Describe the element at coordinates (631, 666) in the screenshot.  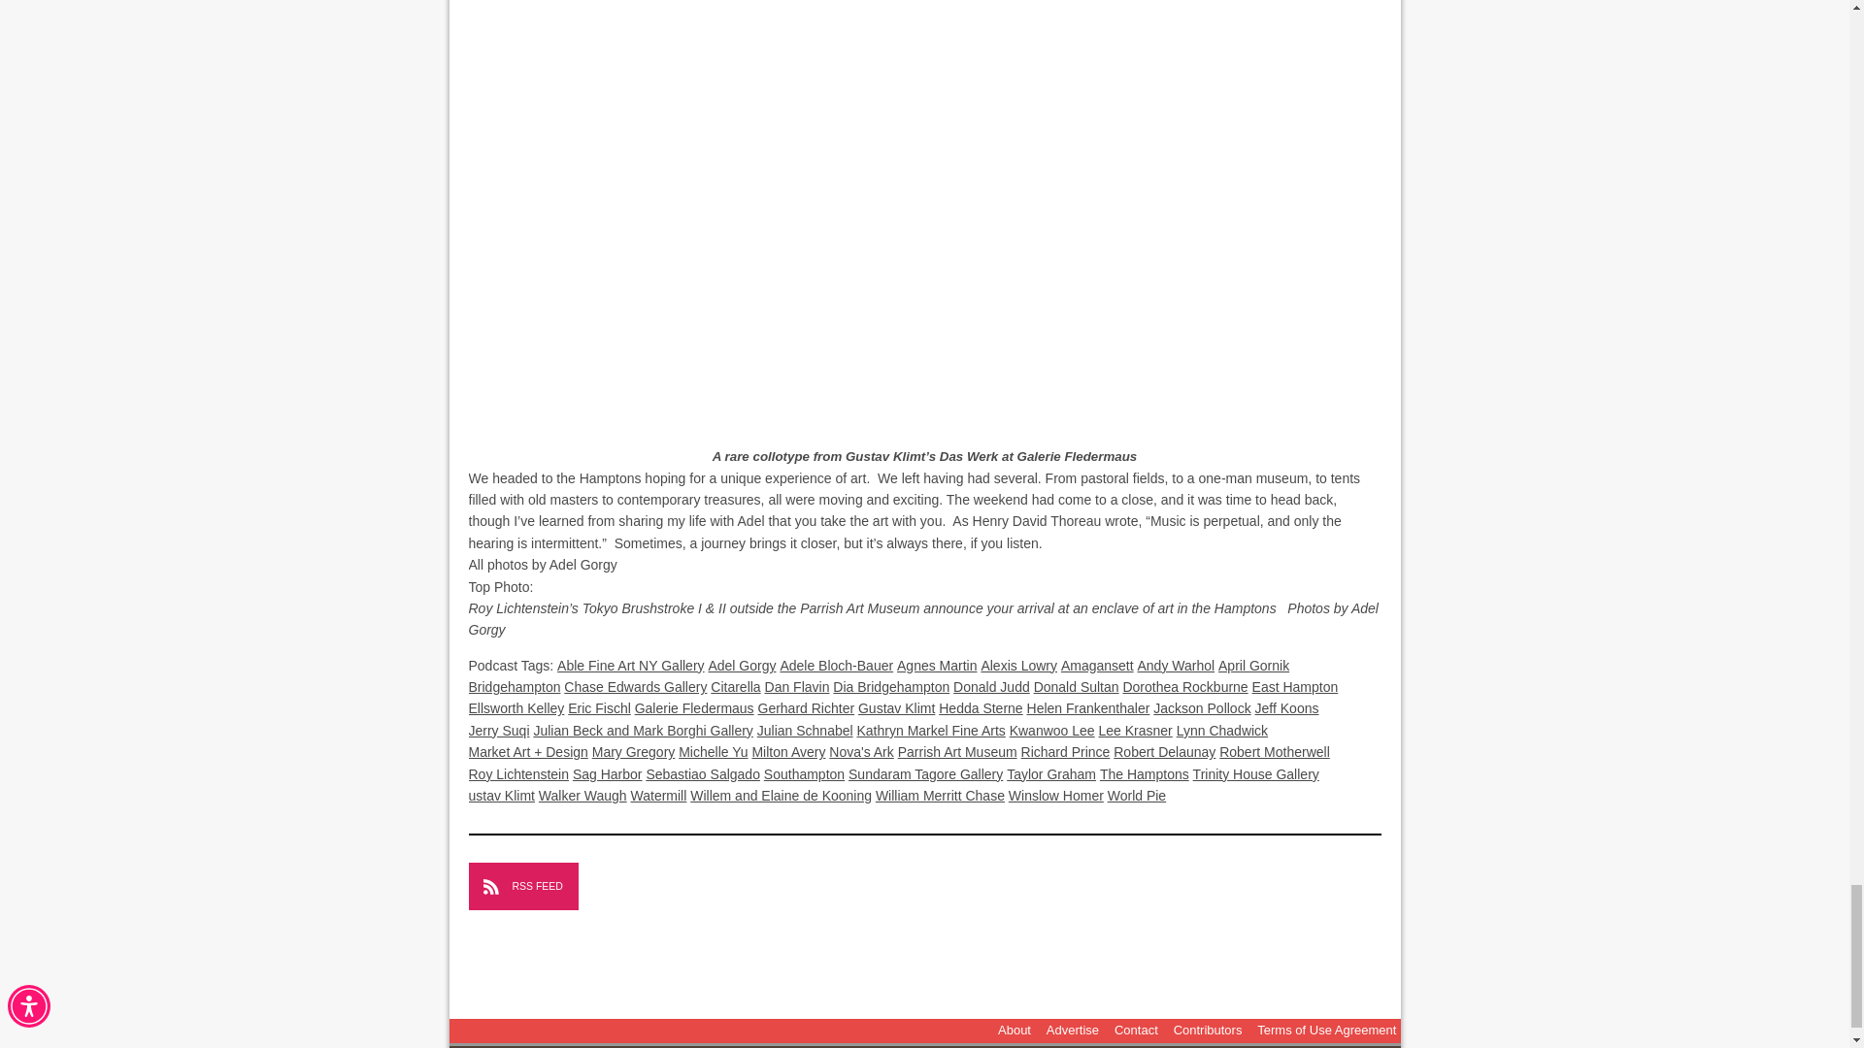
I see `Able Fine Art NY Gallery` at that location.